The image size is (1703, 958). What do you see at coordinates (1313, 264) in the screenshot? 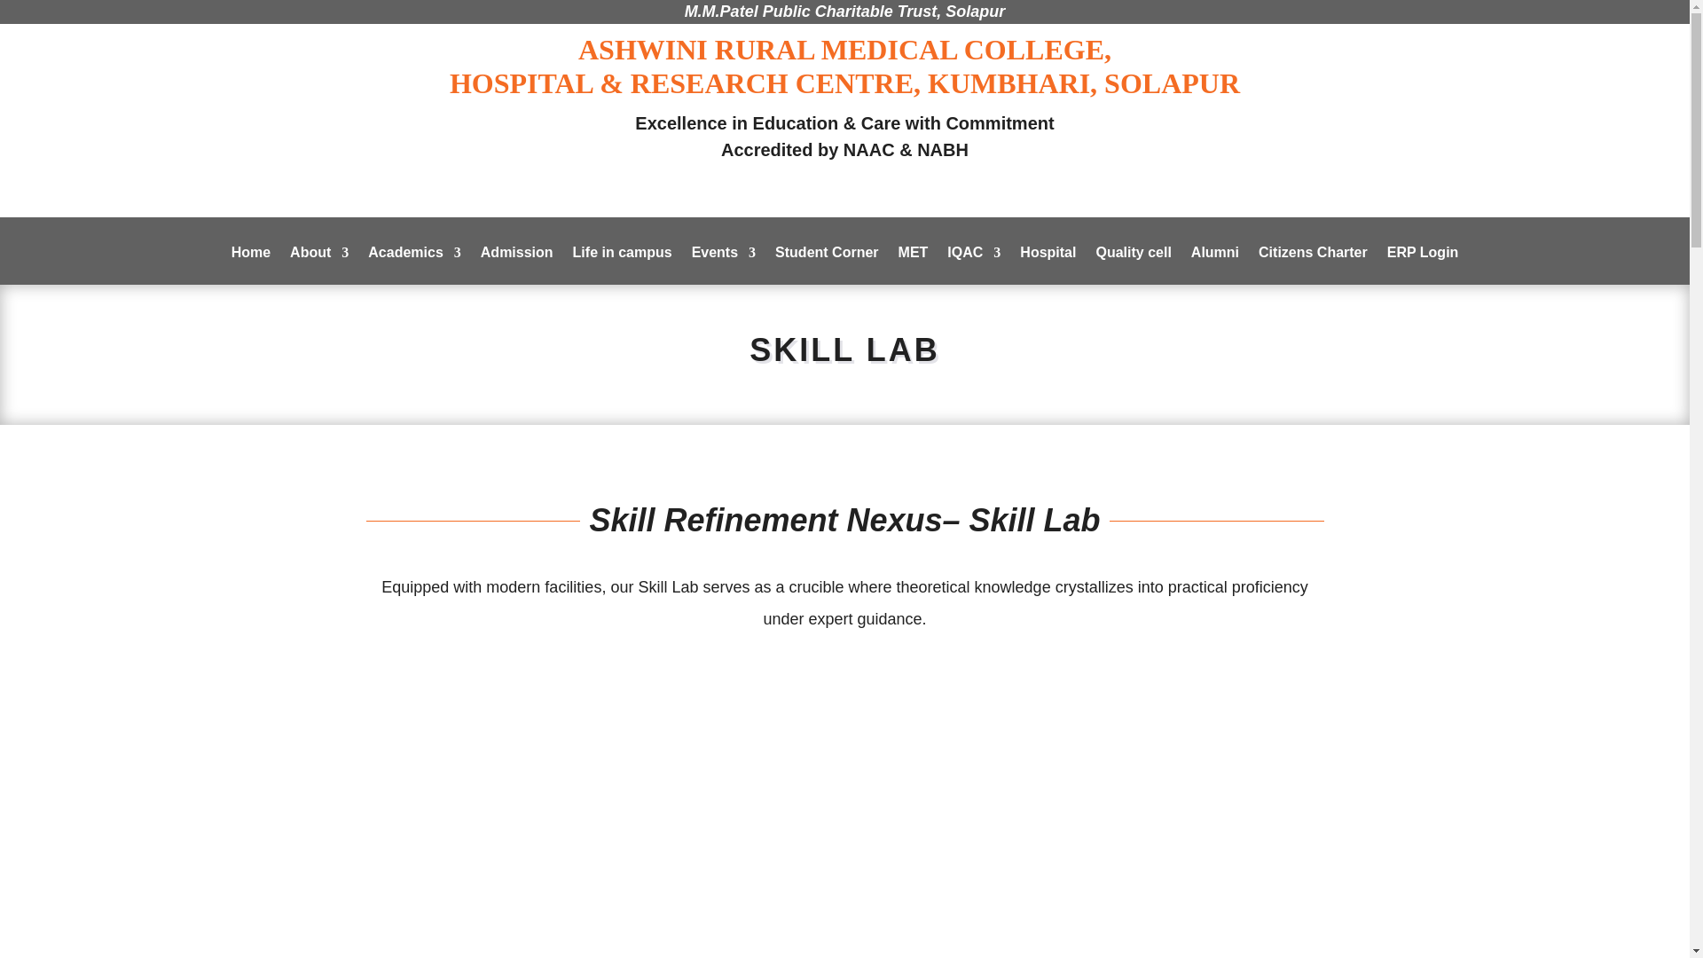
I see `Citizens Charter` at bounding box center [1313, 264].